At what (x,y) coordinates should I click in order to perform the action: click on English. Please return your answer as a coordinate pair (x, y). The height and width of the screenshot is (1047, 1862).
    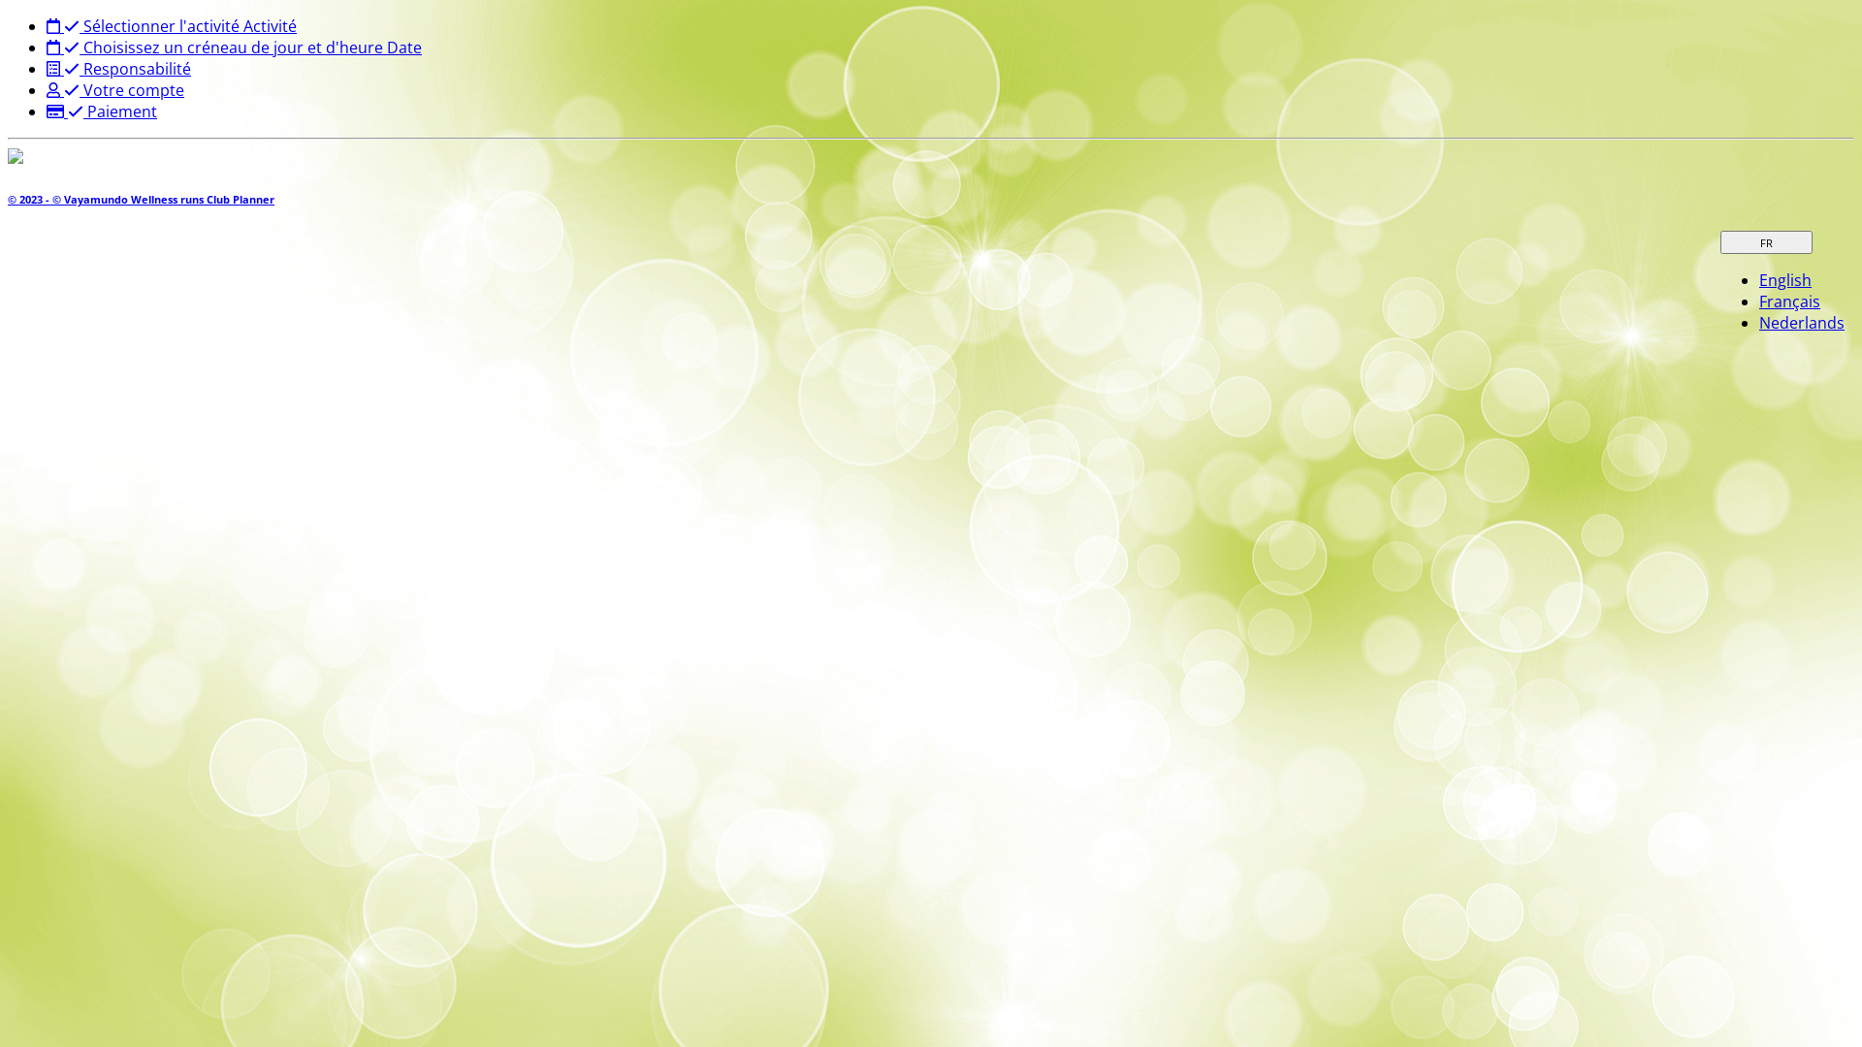
    Looking at the image, I should click on (1785, 280).